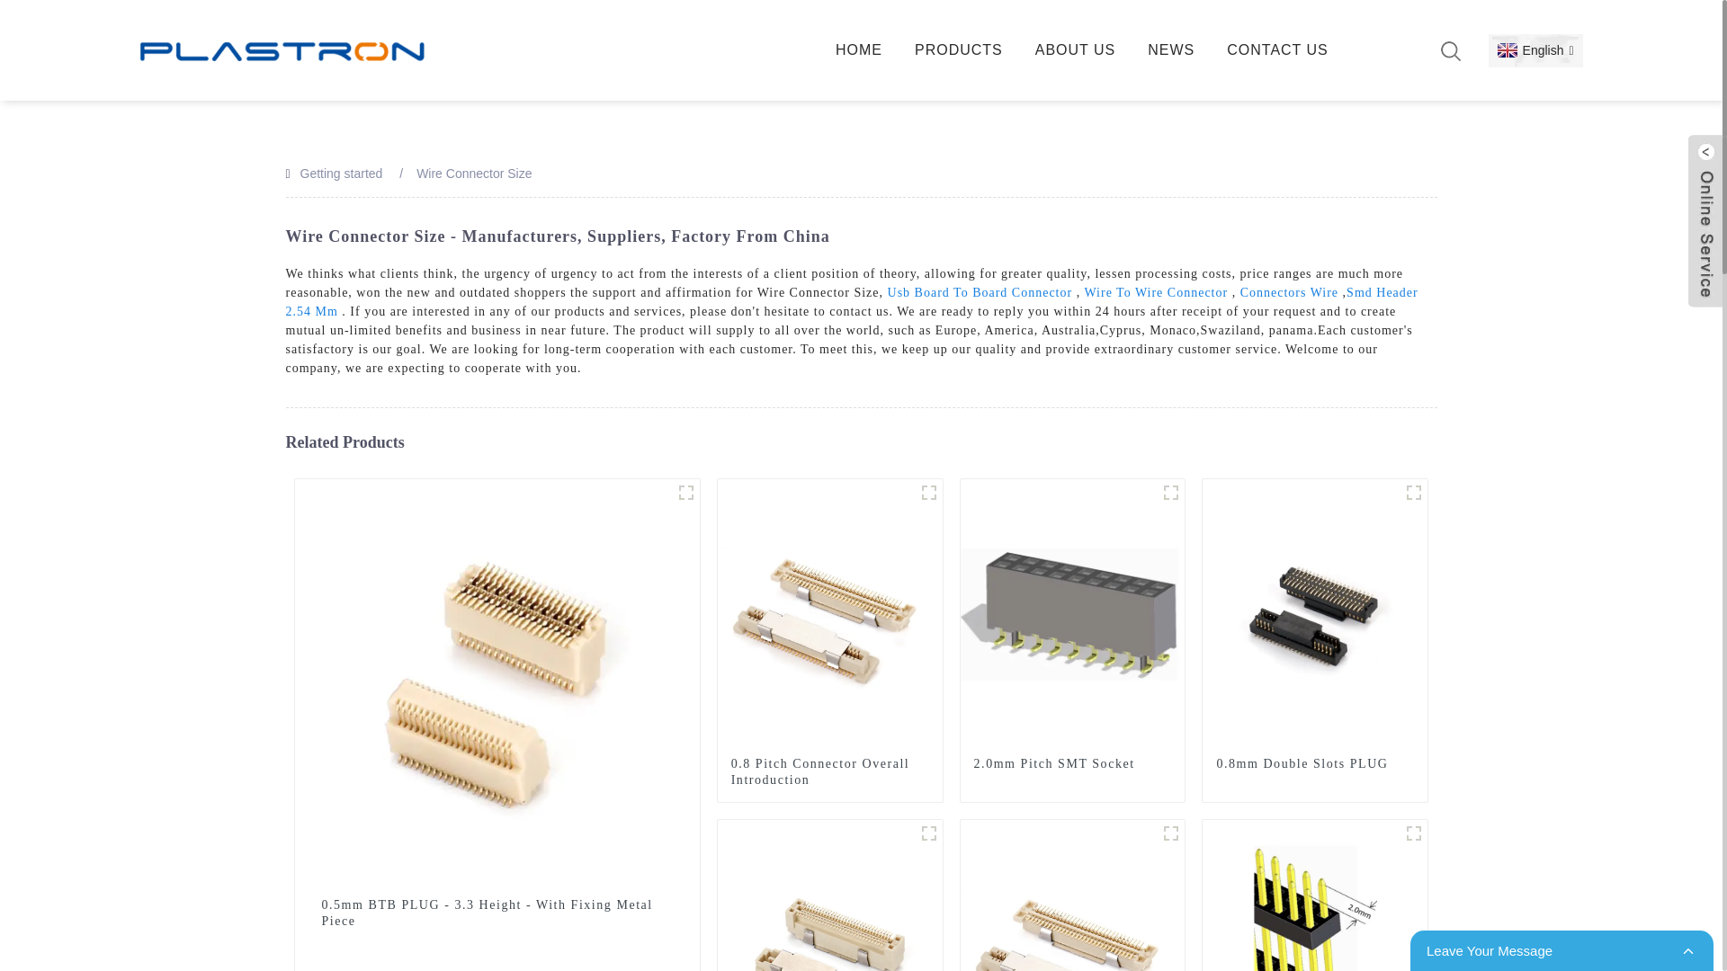 The image size is (1727, 971). Describe the element at coordinates (1072, 614) in the screenshot. I see `2.0mm Pitch SMT Socket` at that location.